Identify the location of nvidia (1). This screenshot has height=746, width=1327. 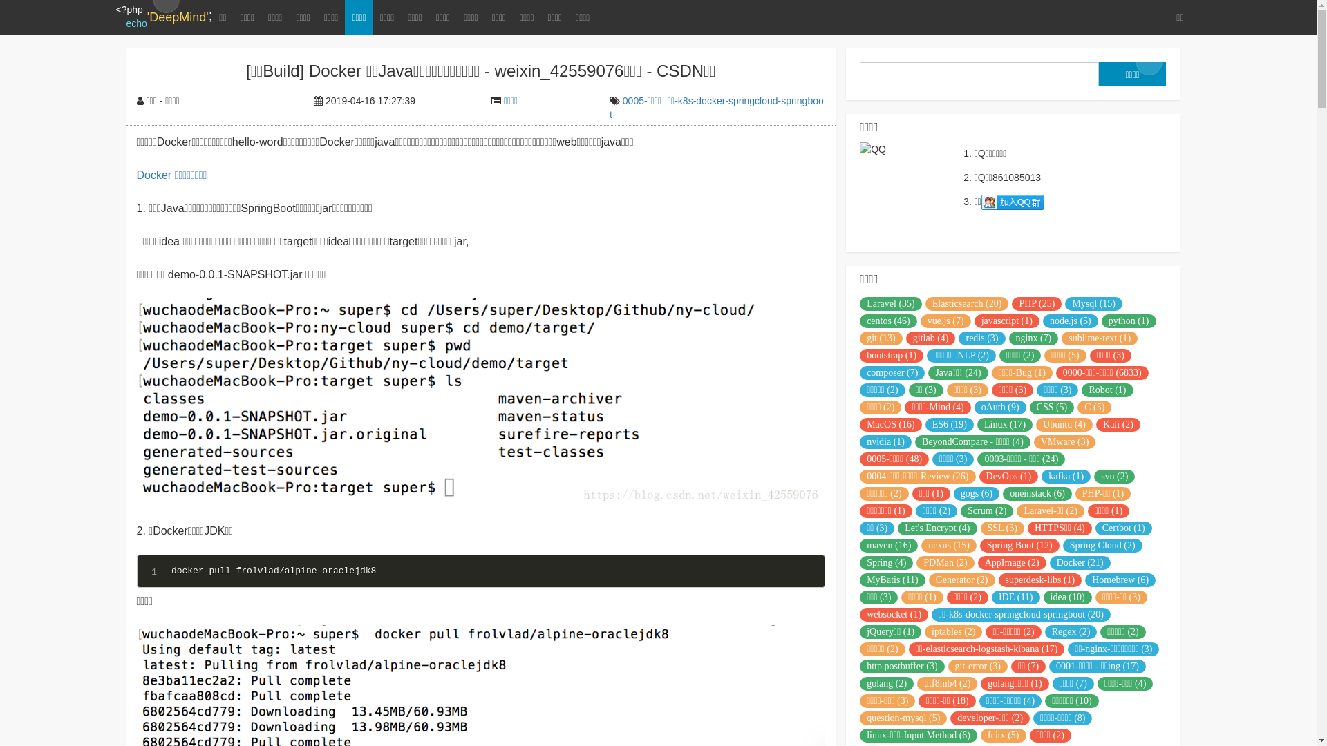
(886, 442).